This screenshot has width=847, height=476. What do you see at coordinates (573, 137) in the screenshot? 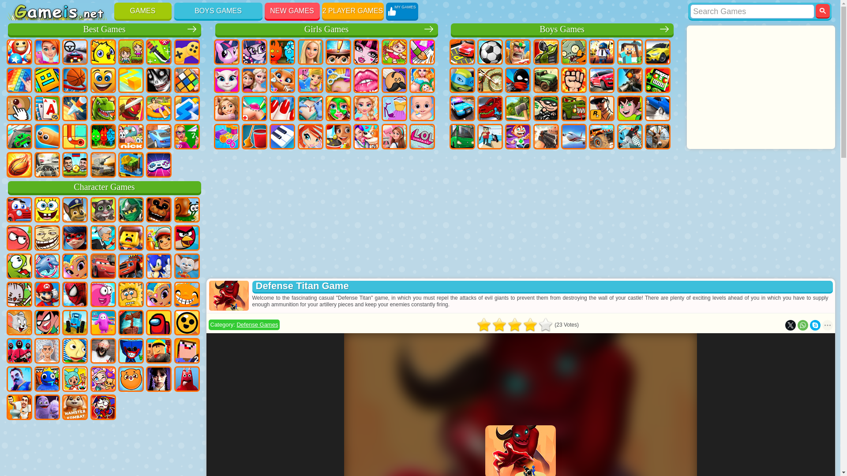
I see `Airplane` at bounding box center [573, 137].